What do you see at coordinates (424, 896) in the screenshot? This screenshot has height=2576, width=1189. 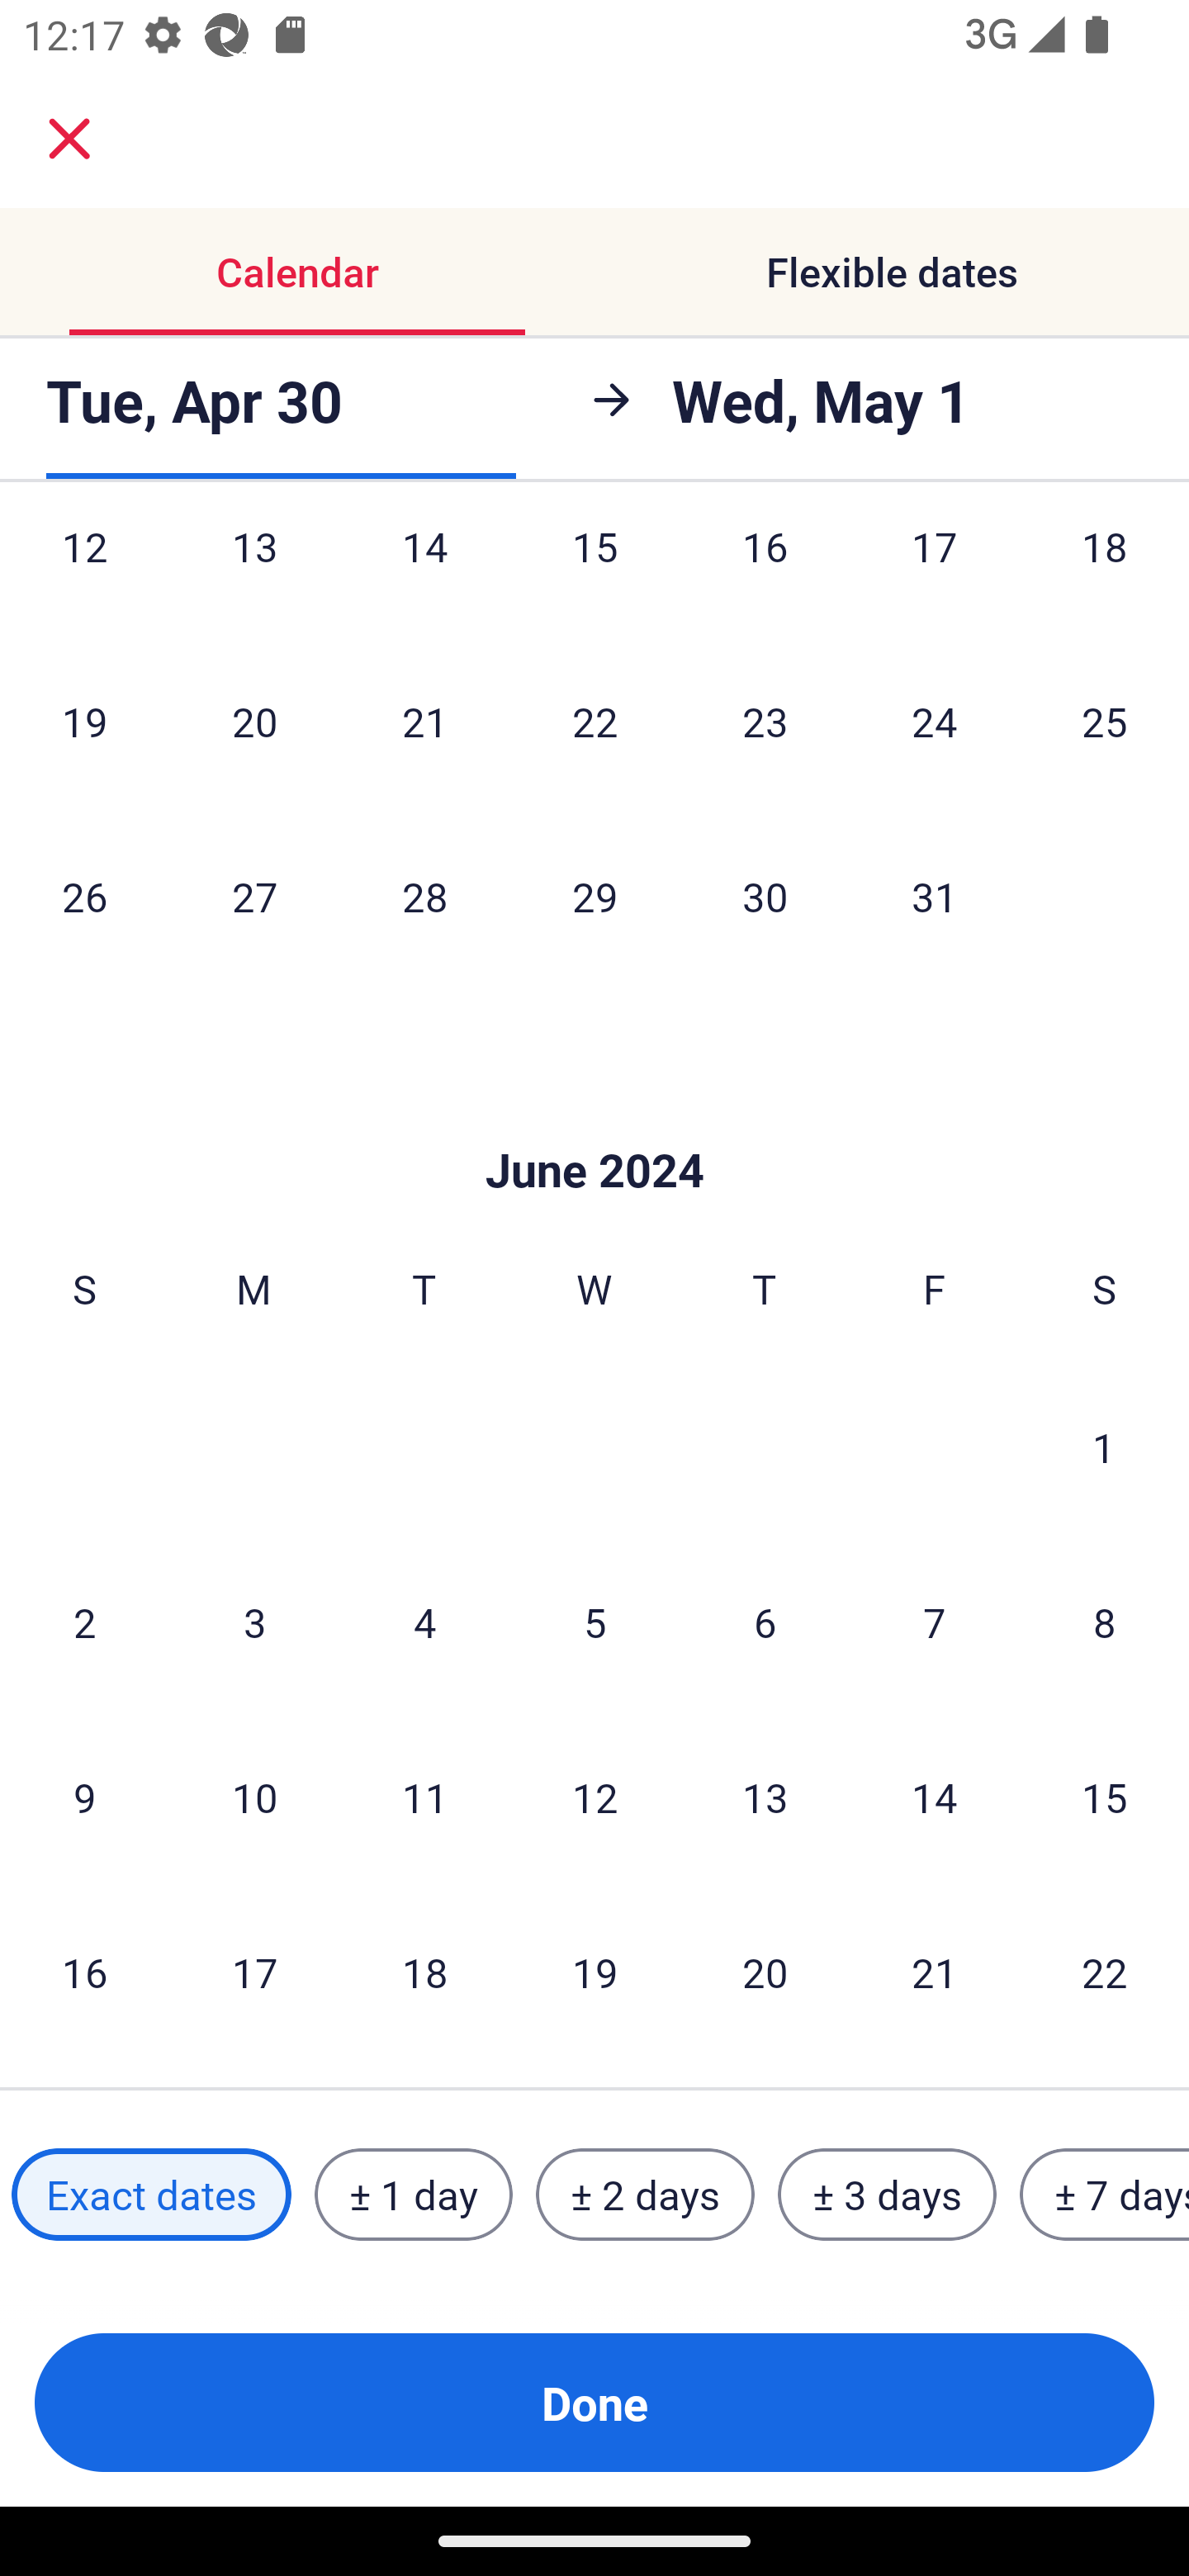 I see `28 Tuesday, May 28, 2024` at bounding box center [424, 896].